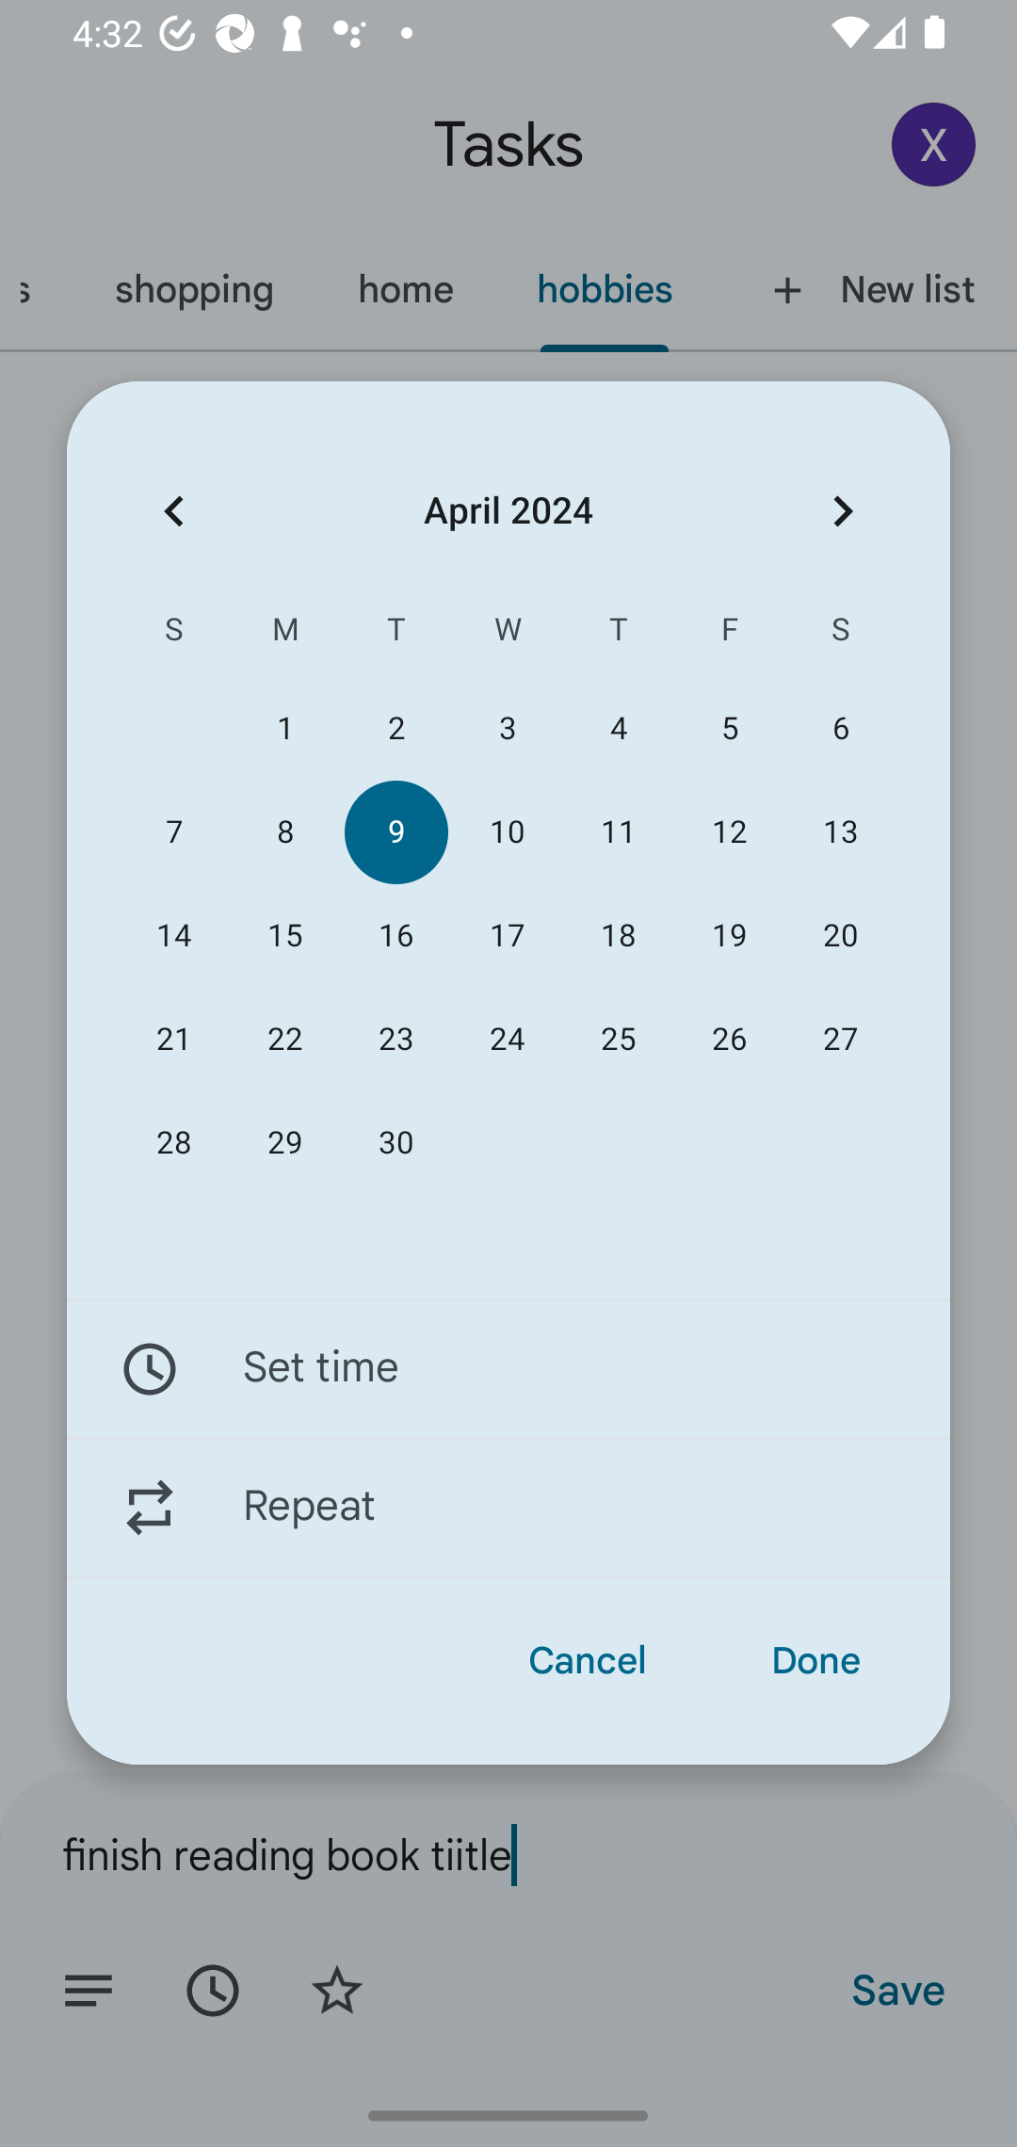 This screenshot has width=1017, height=2147. I want to click on Cancel, so click(588, 1661).